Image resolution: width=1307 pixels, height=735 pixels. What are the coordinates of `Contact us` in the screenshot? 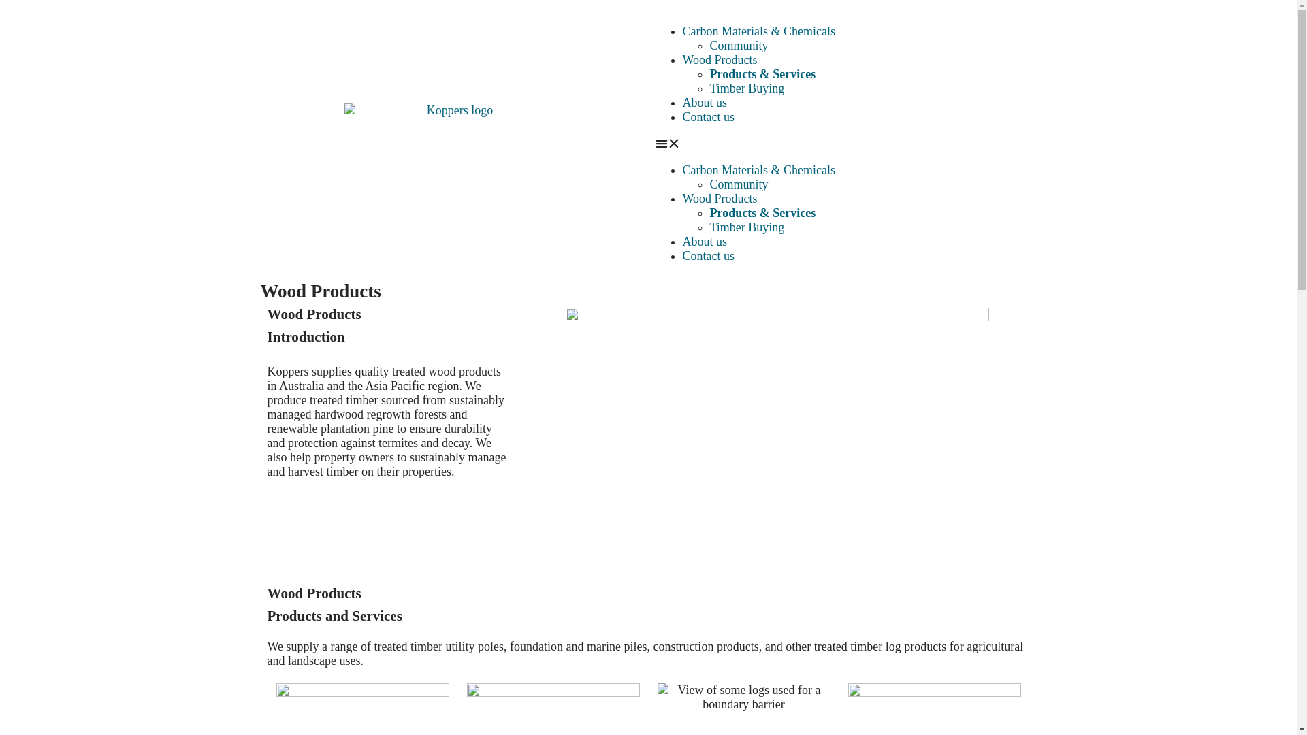 It's located at (708, 117).